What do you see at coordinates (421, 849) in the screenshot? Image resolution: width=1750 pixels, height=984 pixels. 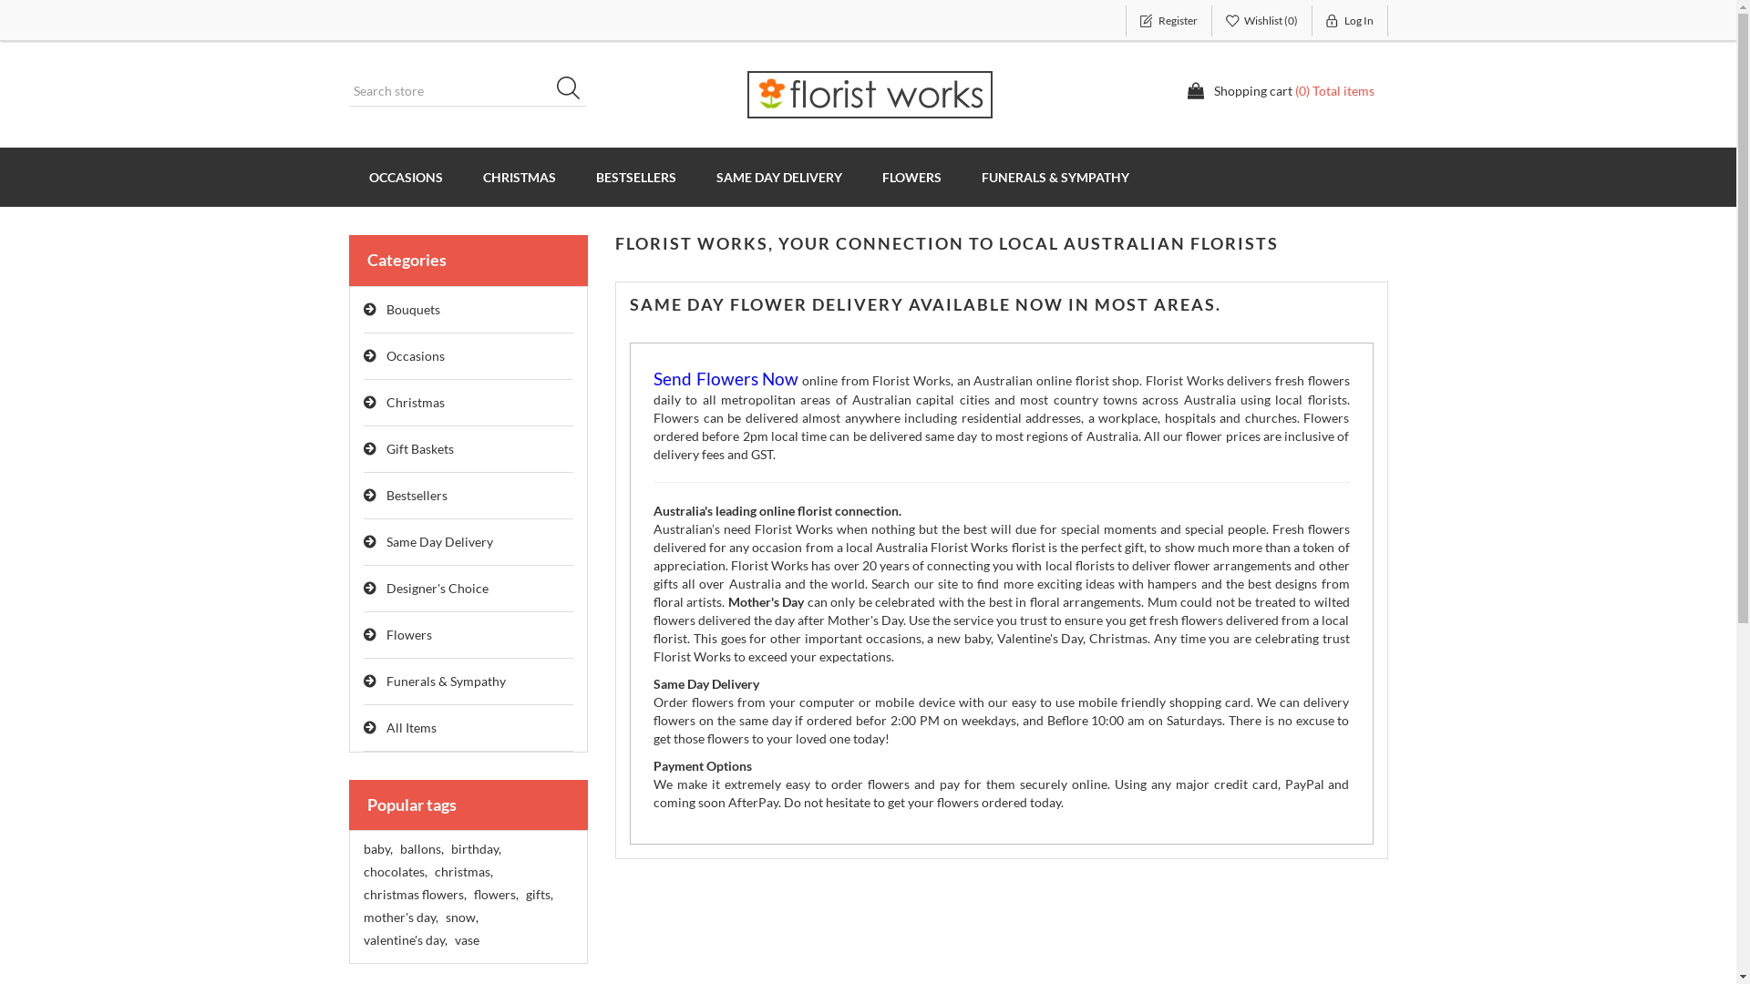 I see `ballons,` at bounding box center [421, 849].